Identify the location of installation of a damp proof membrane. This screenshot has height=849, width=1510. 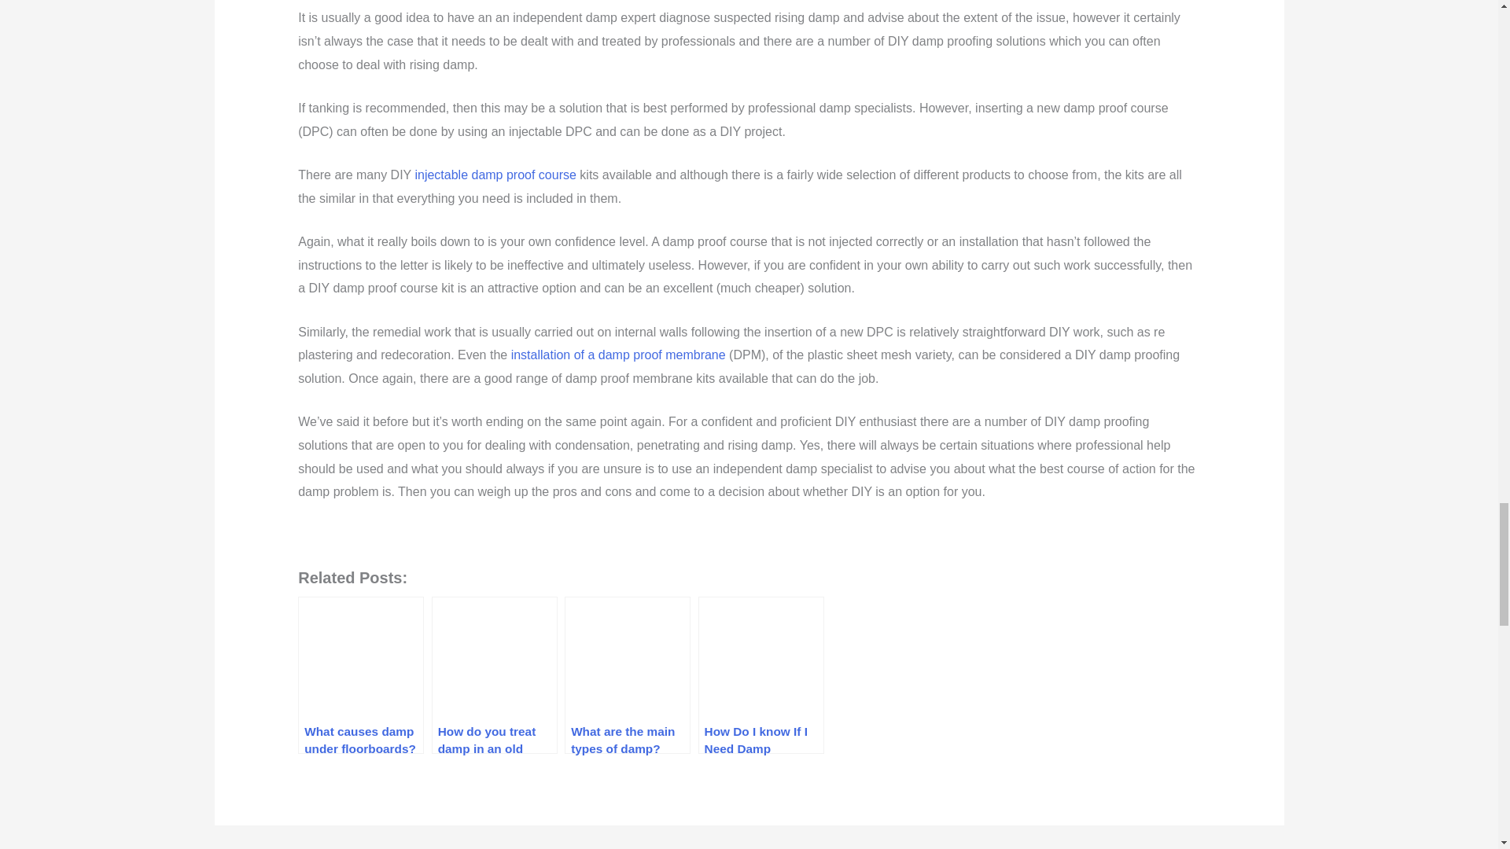
(618, 355).